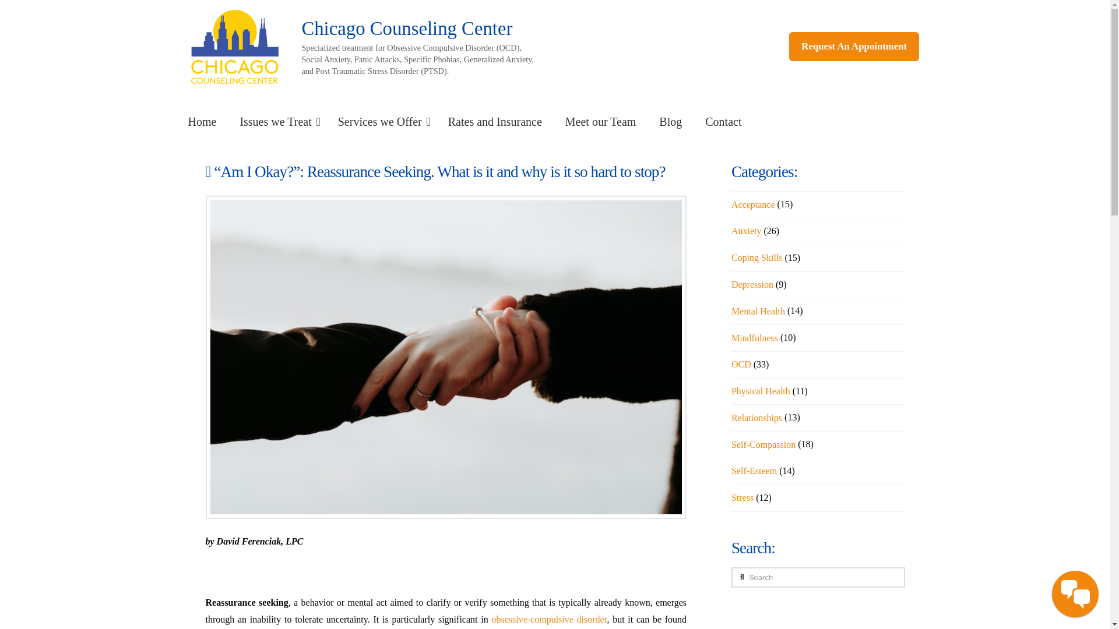 The height and width of the screenshot is (629, 1119). Describe the element at coordinates (853, 47) in the screenshot. I see `Request An Appointment` at that location.